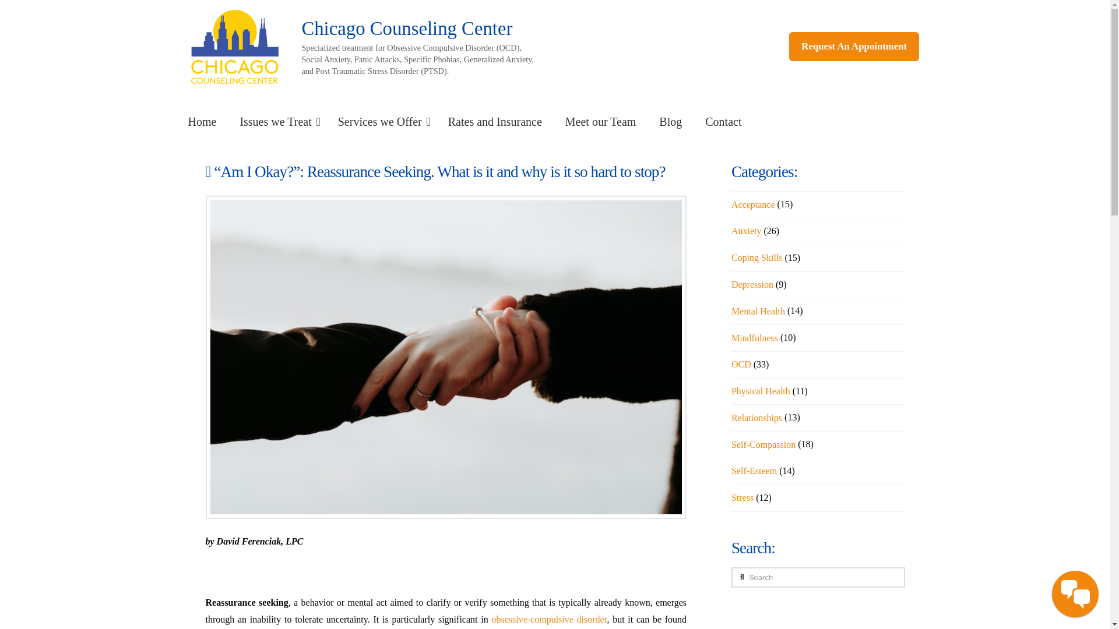 The height and width of the screenshot is (629, 1119). Describe the element at coordinates (853, 47) in the screenshot. I see `Request An Appointment` at that location.